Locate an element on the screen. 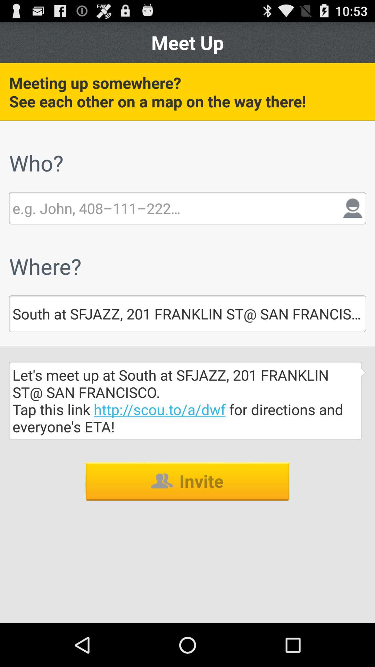  type name of person is located at coordinates (97, 208).